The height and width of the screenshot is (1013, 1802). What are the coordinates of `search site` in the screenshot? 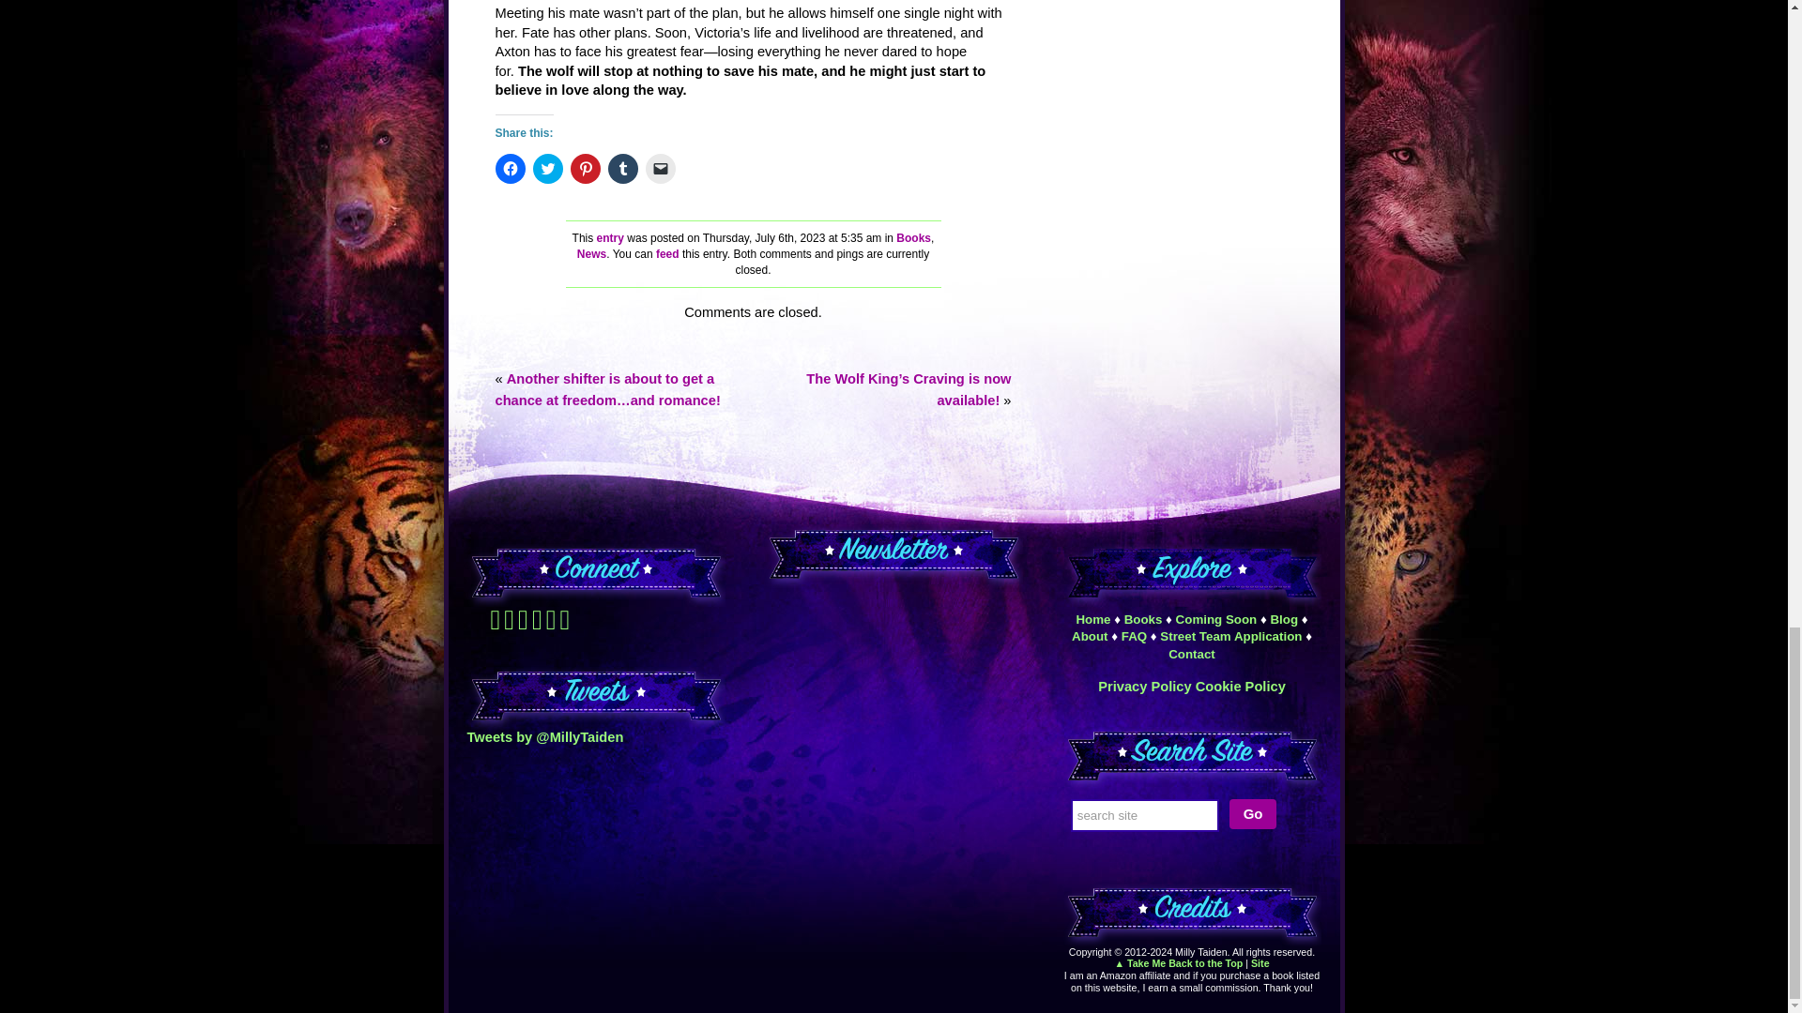 It's located at (1145, 815).